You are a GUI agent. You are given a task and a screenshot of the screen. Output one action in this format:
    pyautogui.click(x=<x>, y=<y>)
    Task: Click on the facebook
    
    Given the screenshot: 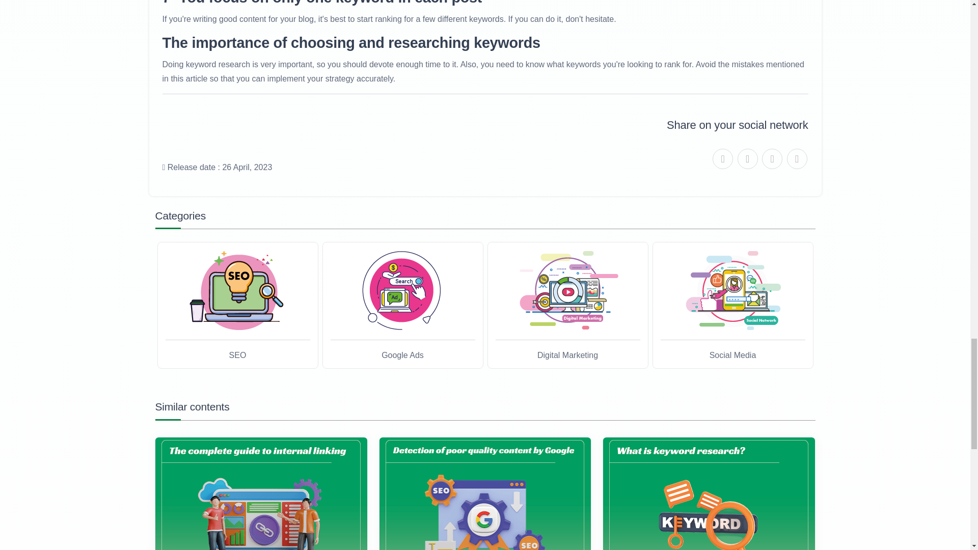 What is the action you would take?
    pyautogui.click(x=748, y=158)
    